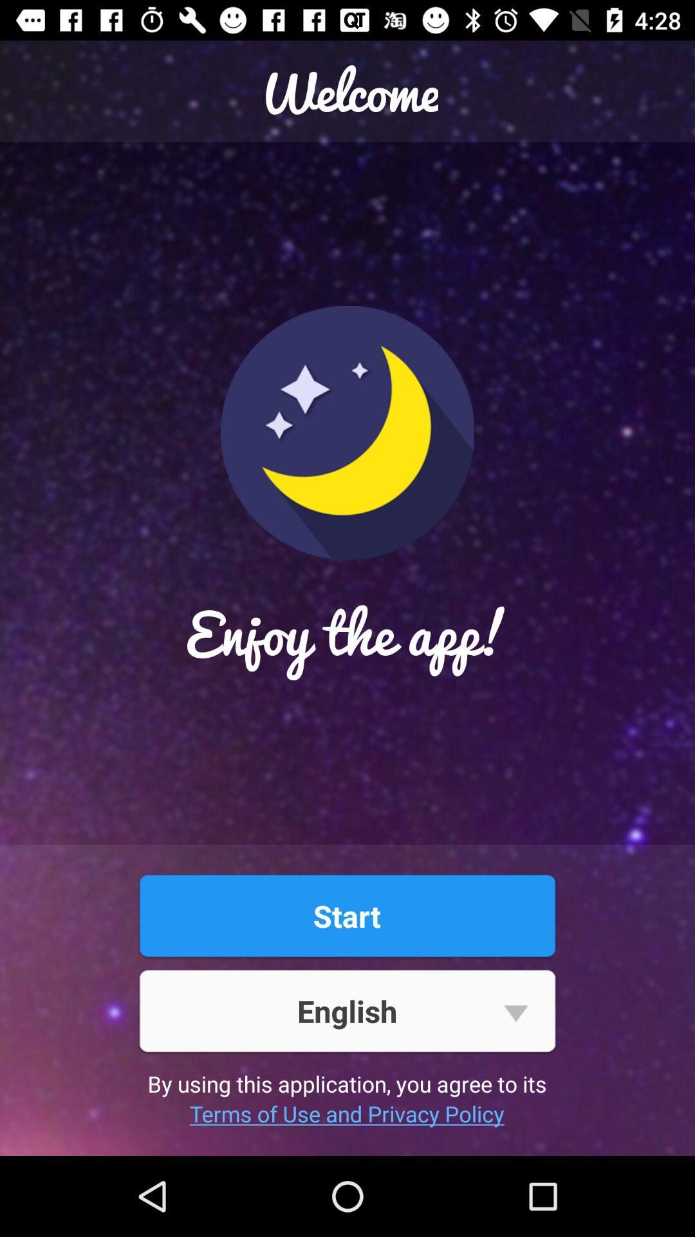 The height and width of the screenshot is (1237, 695). Describe the element at coordinates (347, 1010) in the screenshot. I see `turn off button below the start` at that location.